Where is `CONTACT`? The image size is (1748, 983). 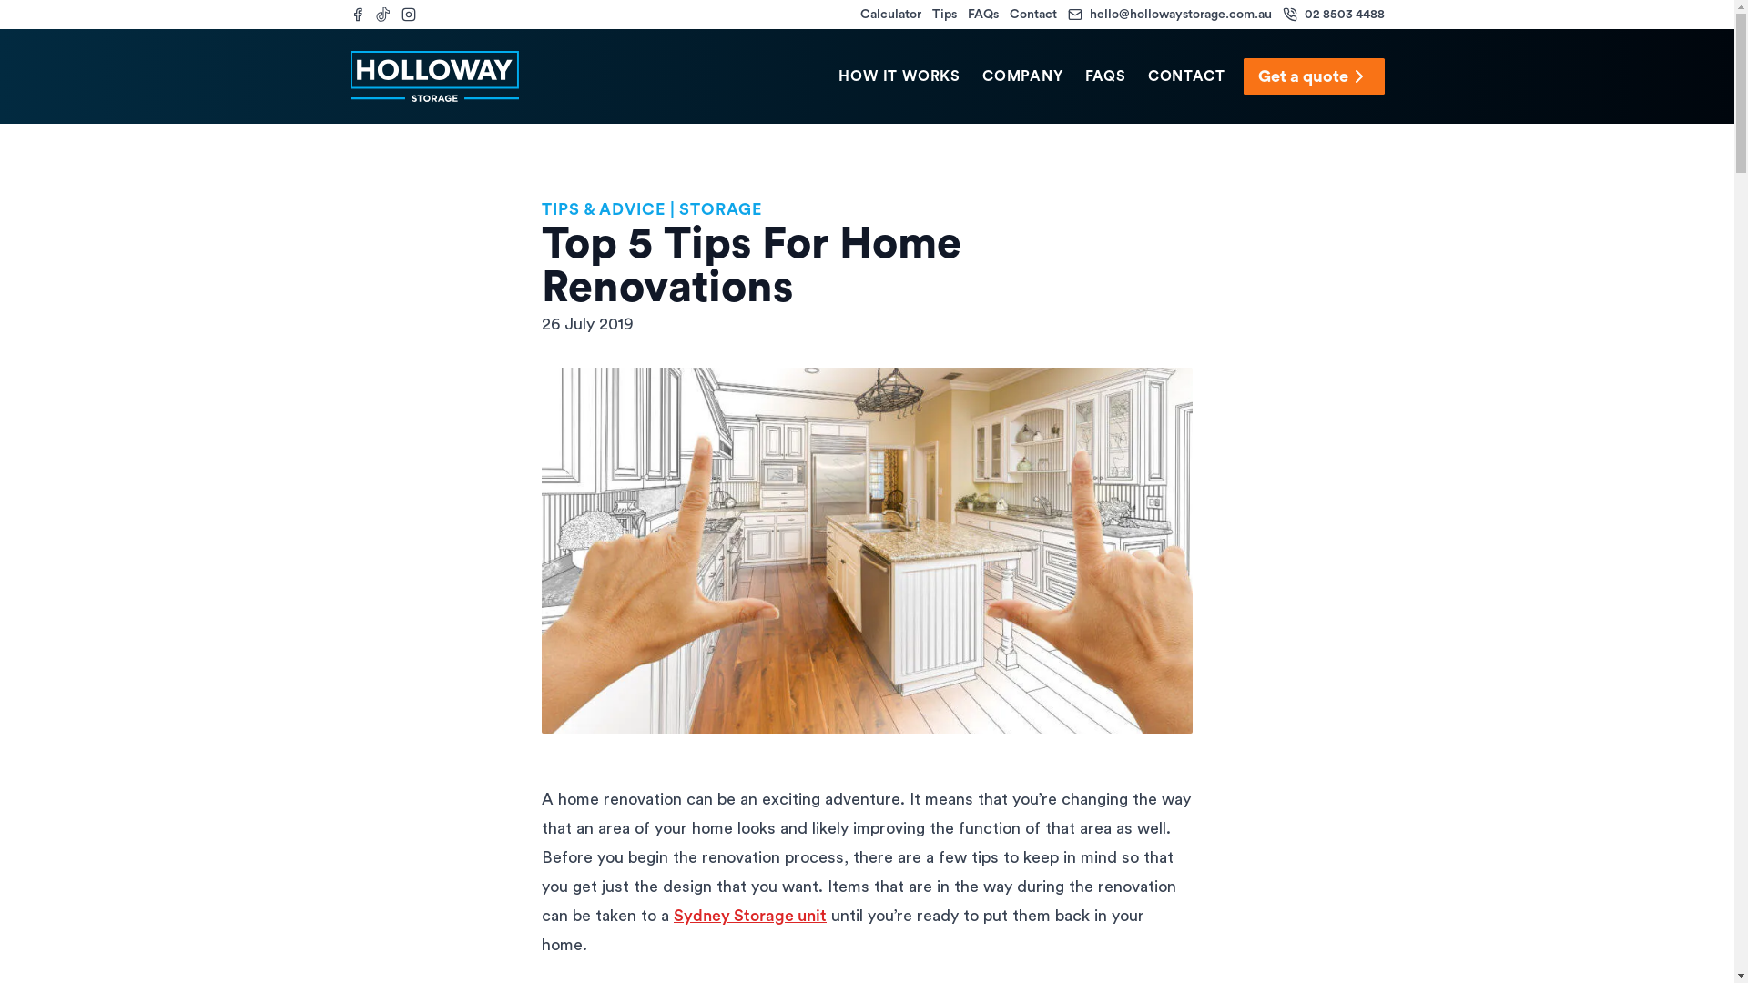
CONTACT is located at coordinates (1187, 76).